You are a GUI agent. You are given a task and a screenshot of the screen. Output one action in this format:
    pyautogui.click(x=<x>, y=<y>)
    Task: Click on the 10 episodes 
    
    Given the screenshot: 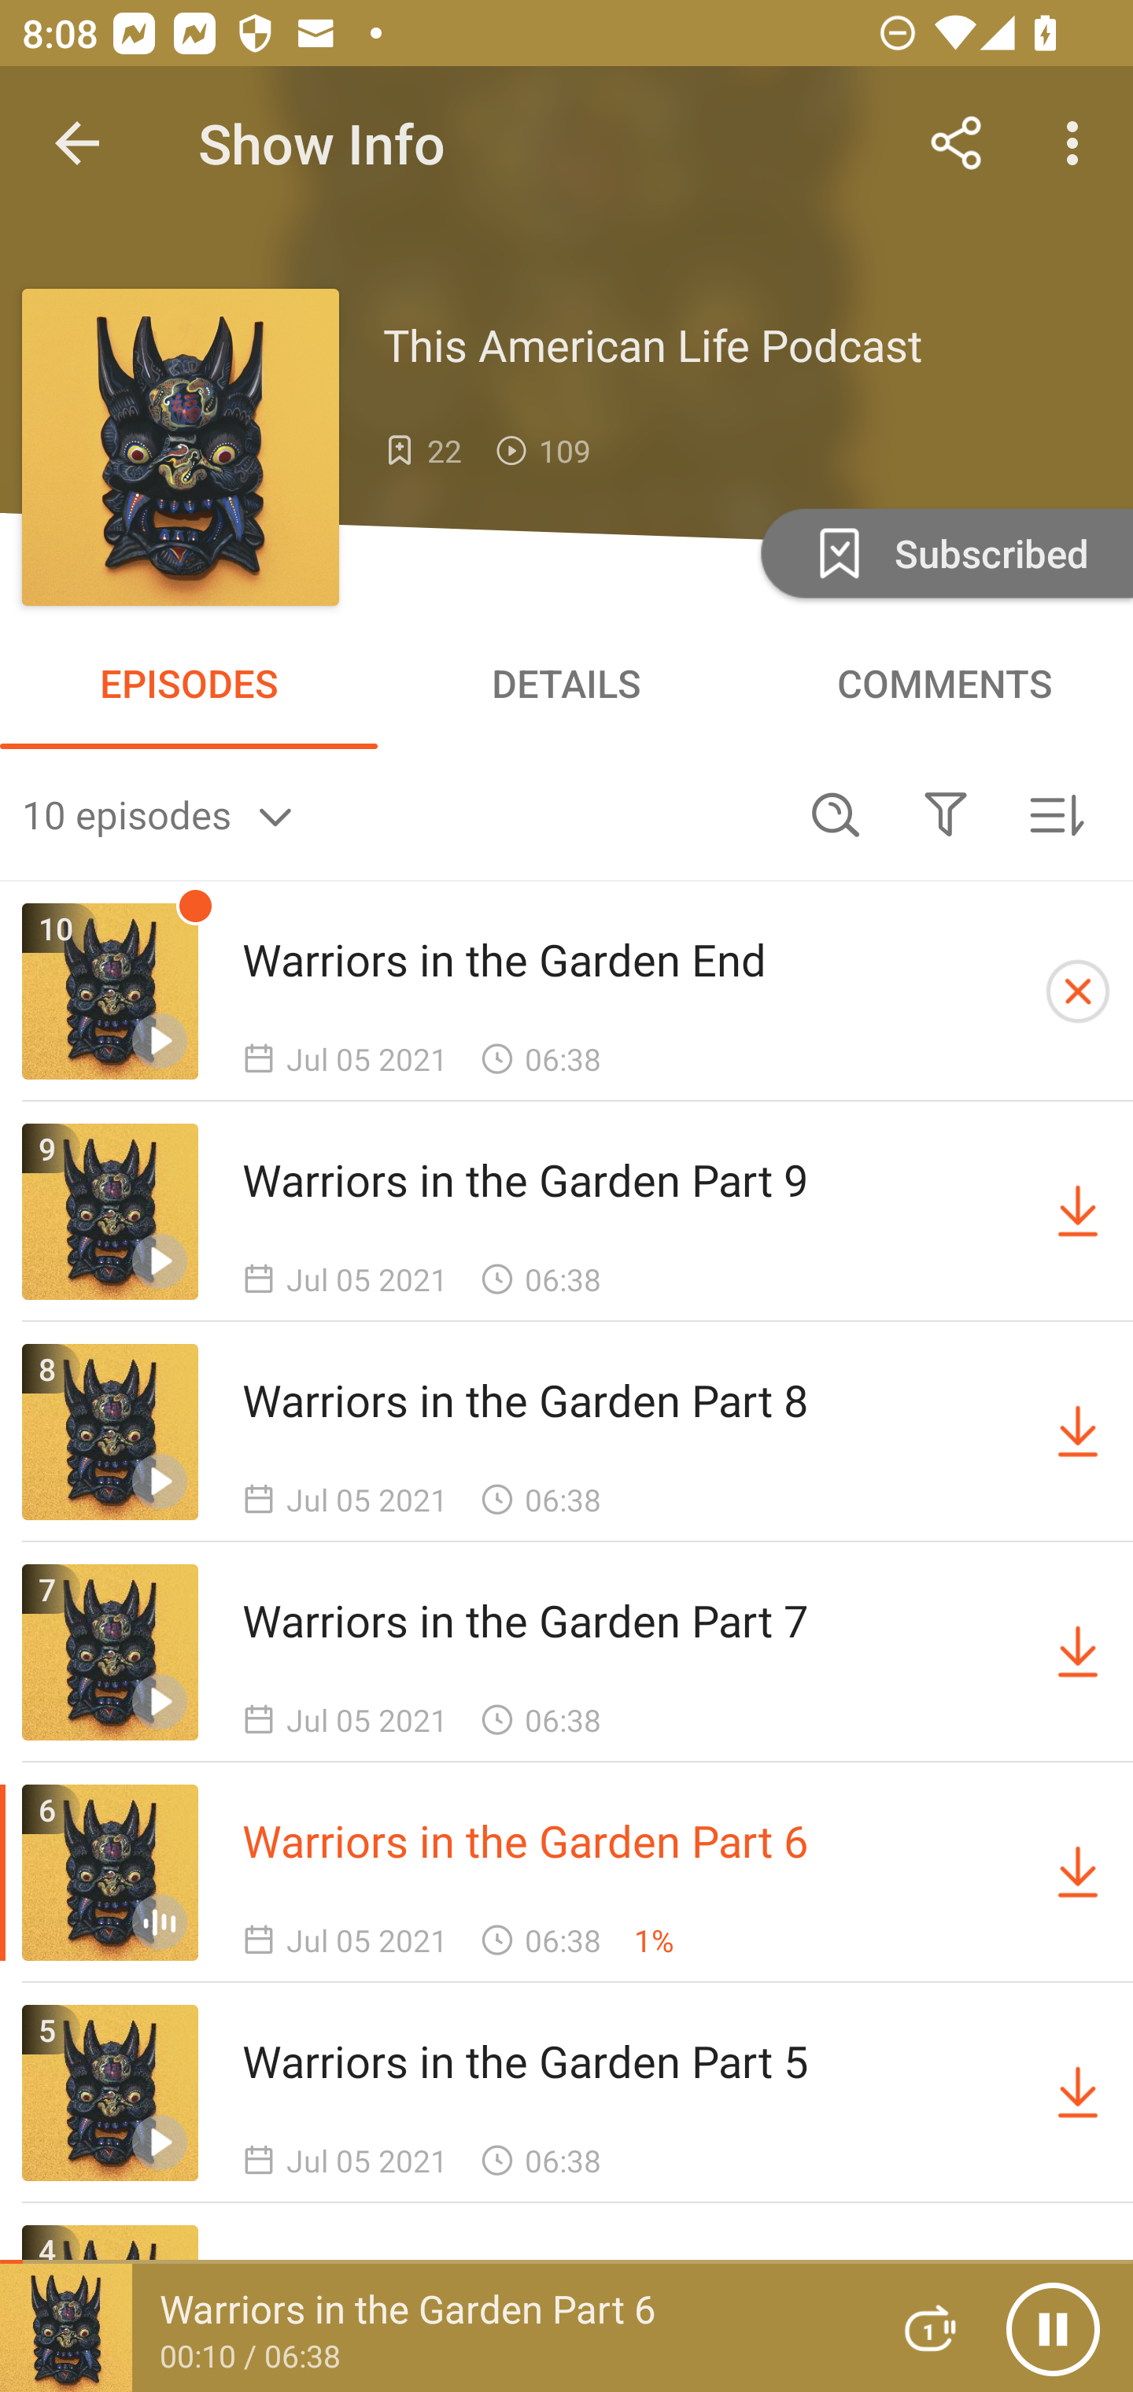 What is the action you would take?
    pyautogui.click(x=401, y=814)
    